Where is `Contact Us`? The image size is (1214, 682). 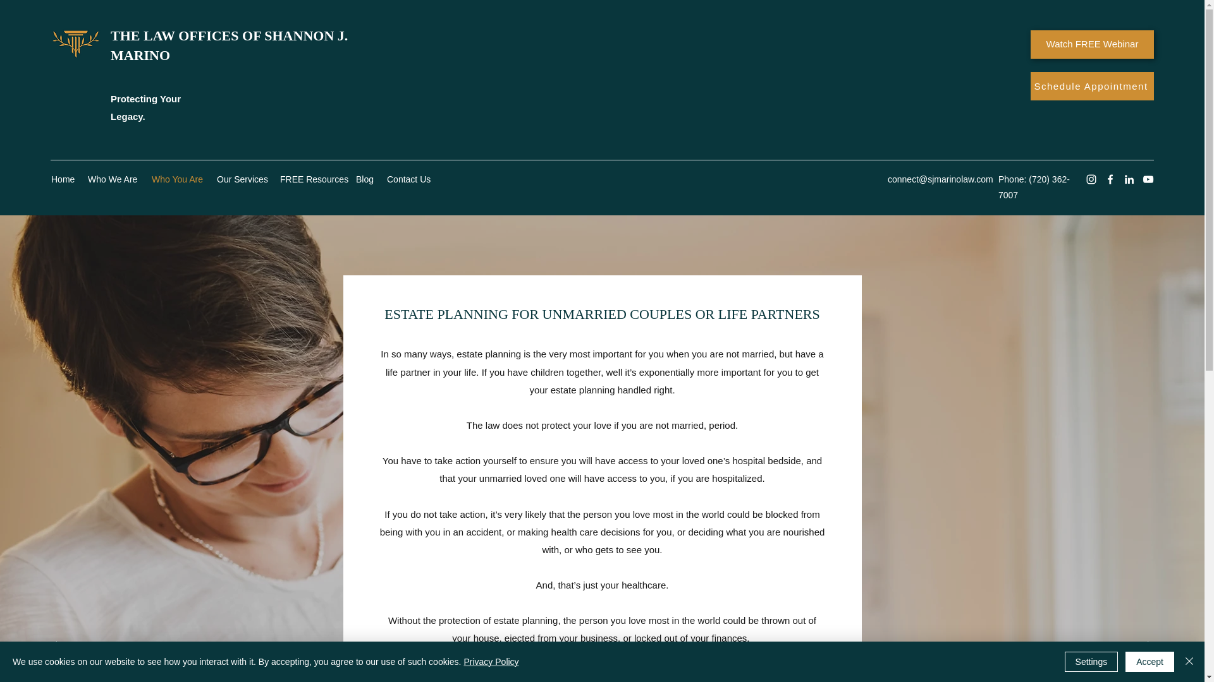 Contact Us is located at coordinates (408, 179).